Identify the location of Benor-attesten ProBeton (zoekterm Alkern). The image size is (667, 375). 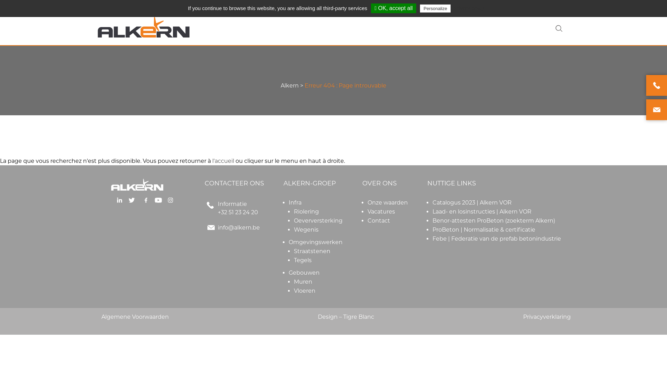
(494, 221).